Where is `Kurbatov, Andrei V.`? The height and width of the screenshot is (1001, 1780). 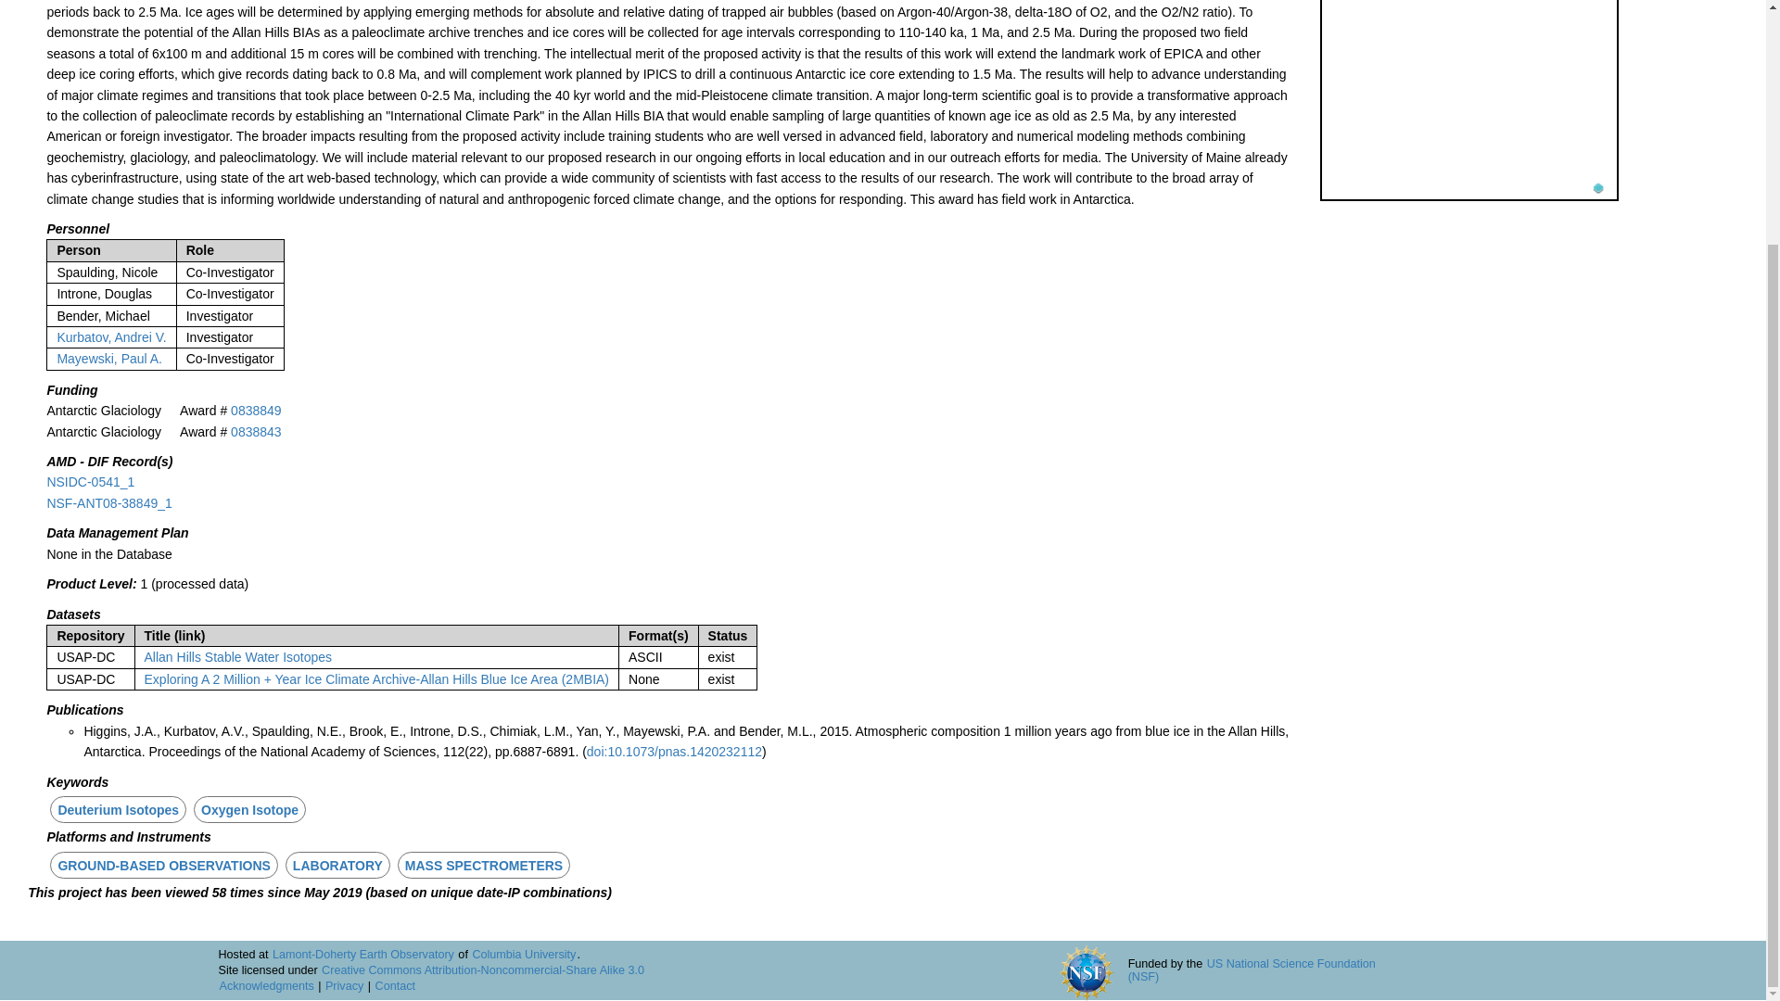
Kurbatov, Andrei V. is located at coordinates (111, 337).